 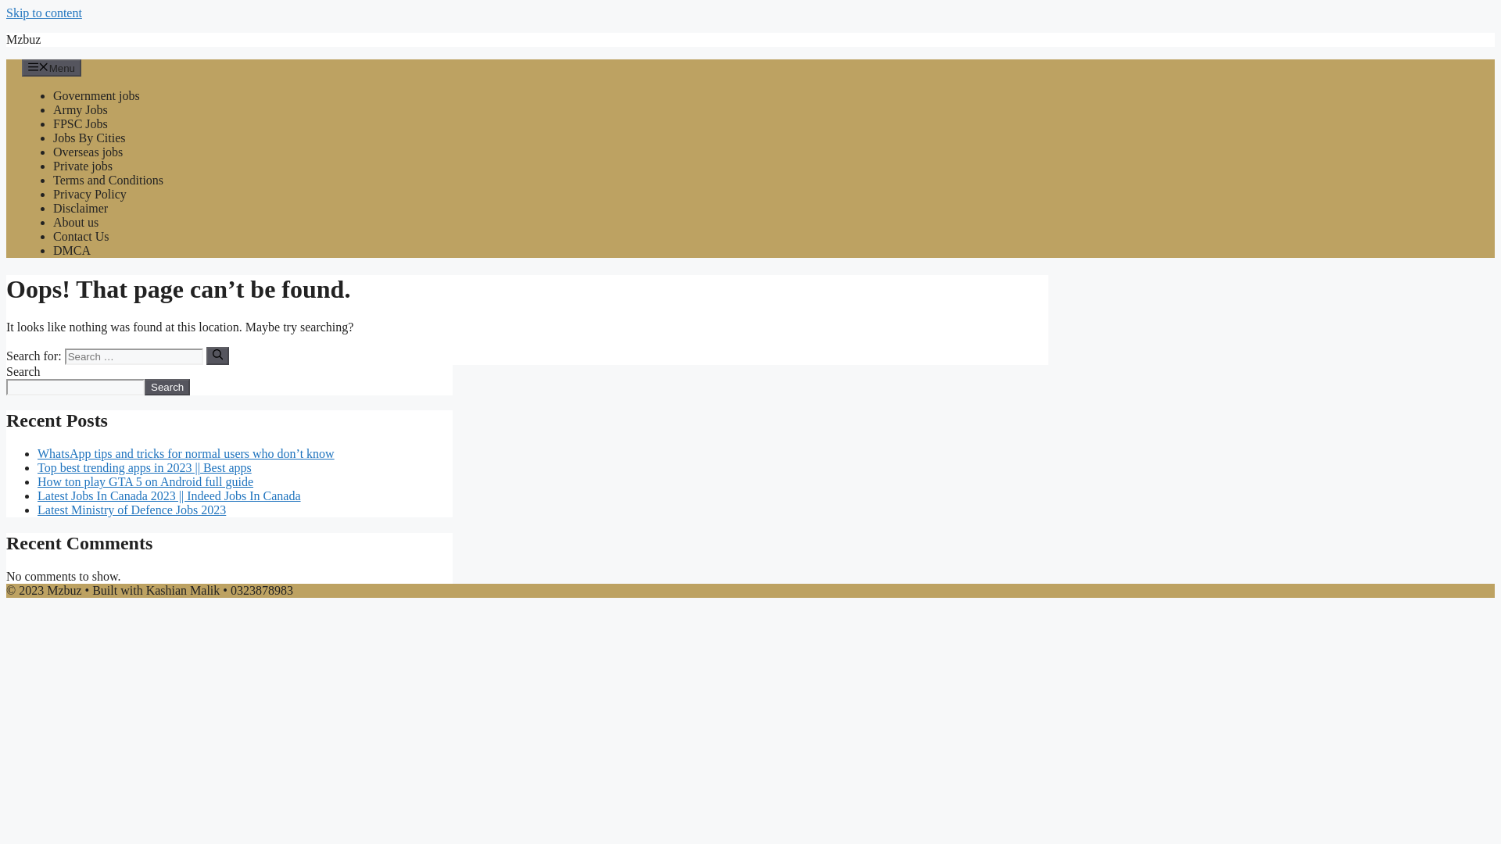 I want to click on FPSC Jobs, so click(x=80, y=123).